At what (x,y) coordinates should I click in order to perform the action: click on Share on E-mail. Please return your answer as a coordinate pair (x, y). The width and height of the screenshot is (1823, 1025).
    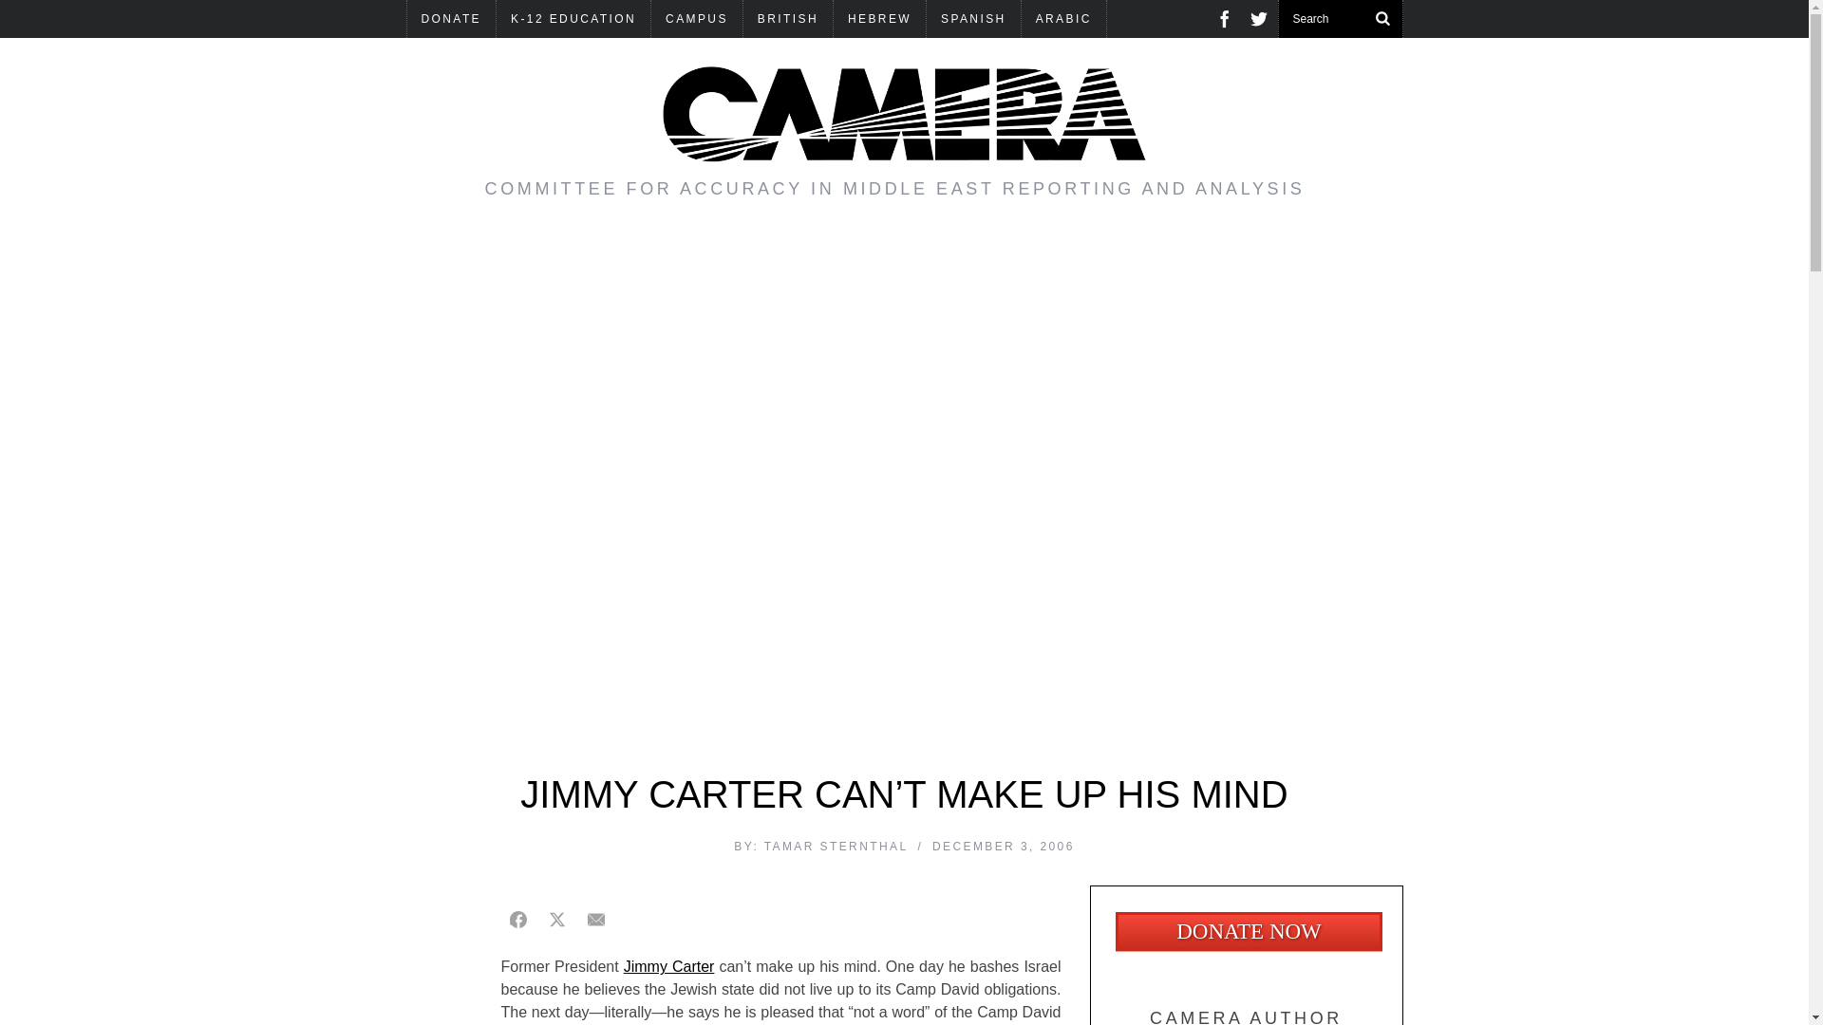
    Looking at the image, I should click on (596, 920).